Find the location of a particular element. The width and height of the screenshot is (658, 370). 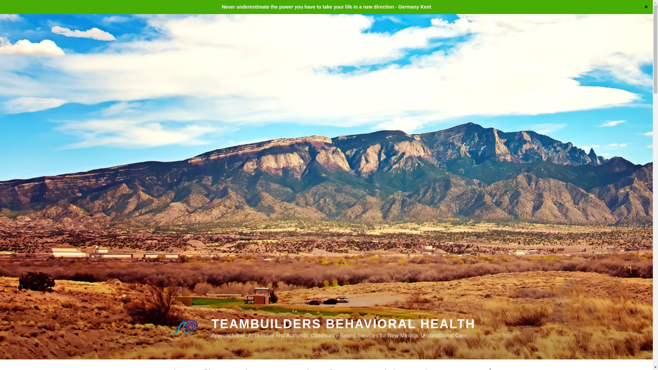

Calendar is located at coordinates (389, 367).